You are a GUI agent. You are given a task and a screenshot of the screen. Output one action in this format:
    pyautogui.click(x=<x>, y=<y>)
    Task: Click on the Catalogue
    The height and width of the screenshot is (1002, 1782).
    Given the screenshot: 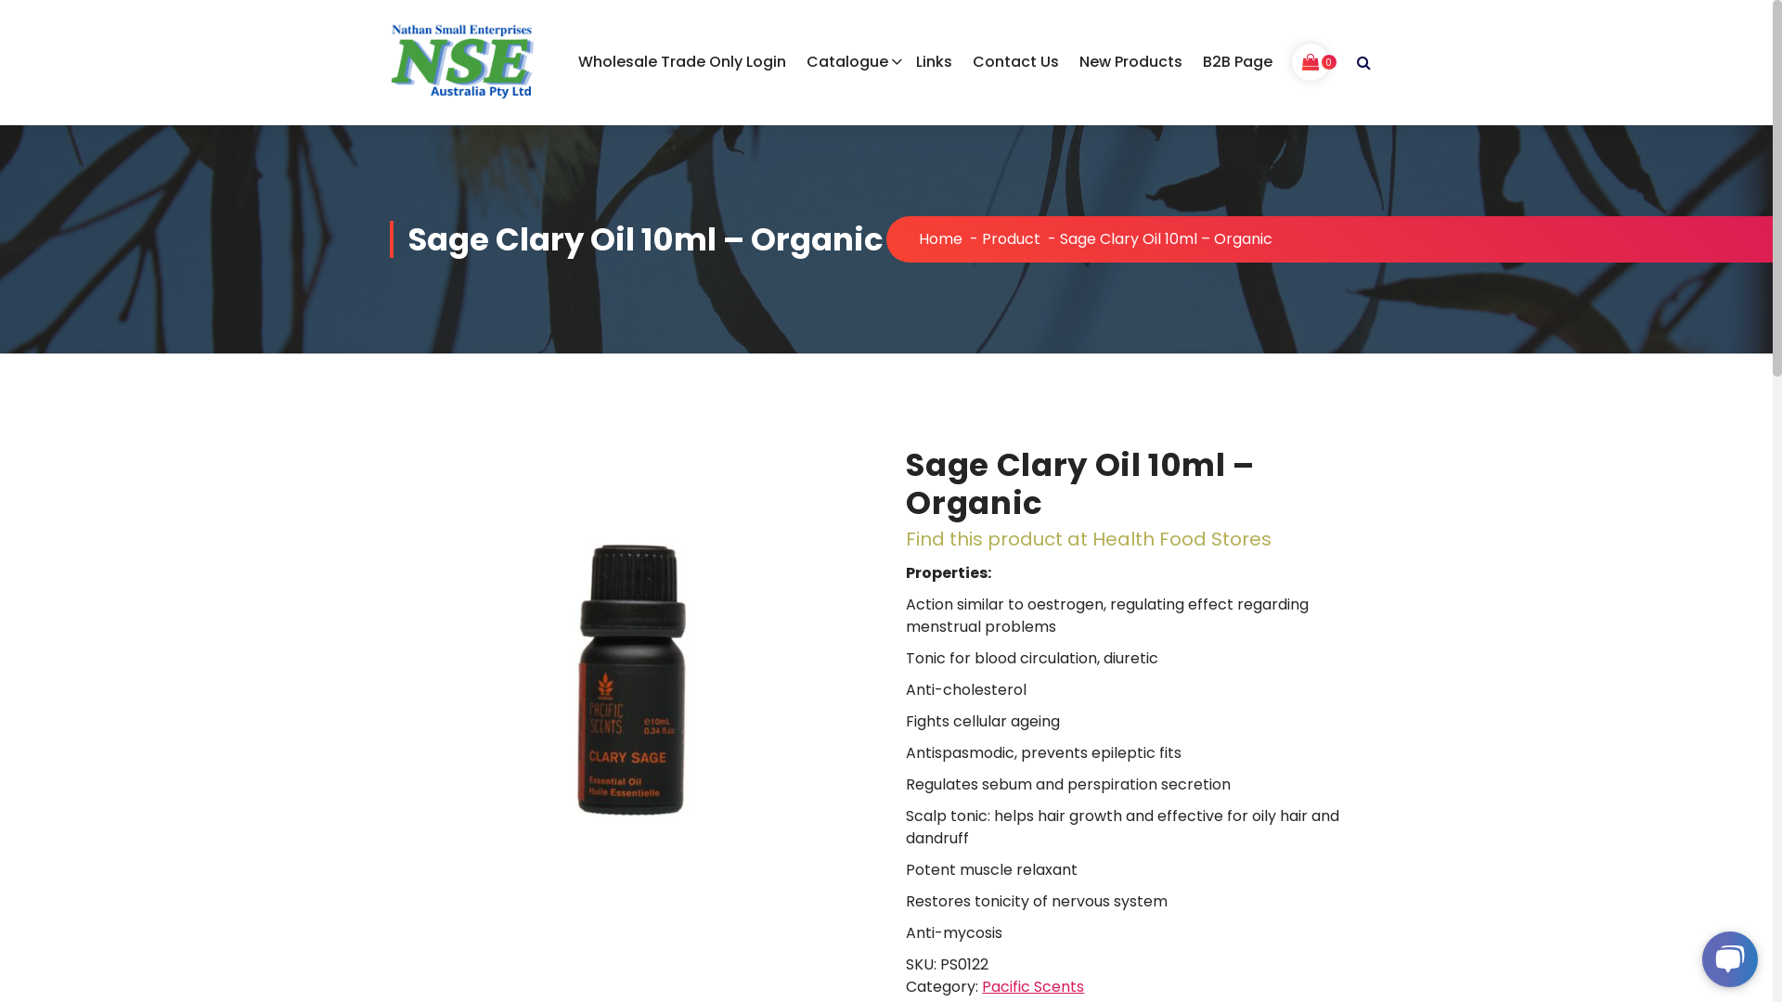 What is the action you would take?
    pyautogui.click(x=851, y=62)
    